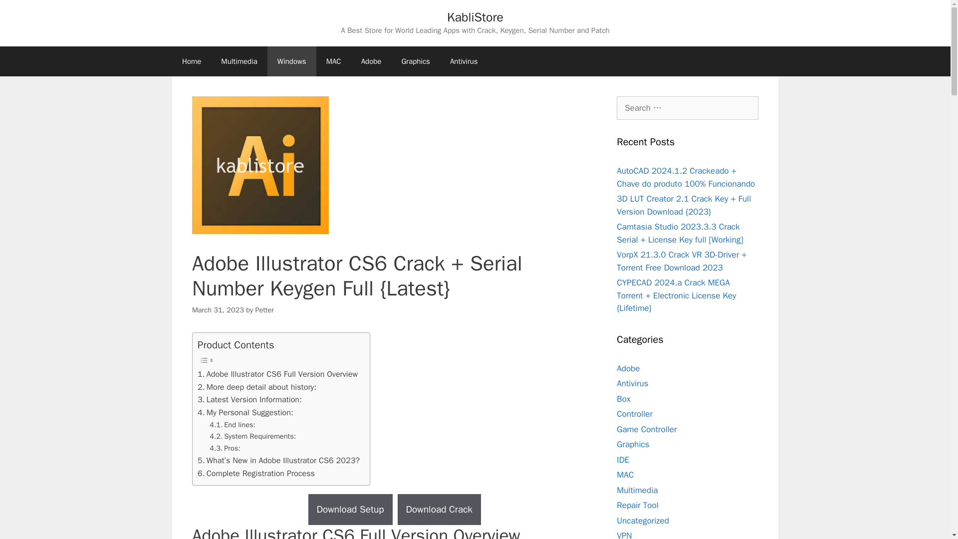 This screenshot has width=958, height=539. Describe the element at coordinates (23, 12) in the screenshot. I see `Search` at that location.